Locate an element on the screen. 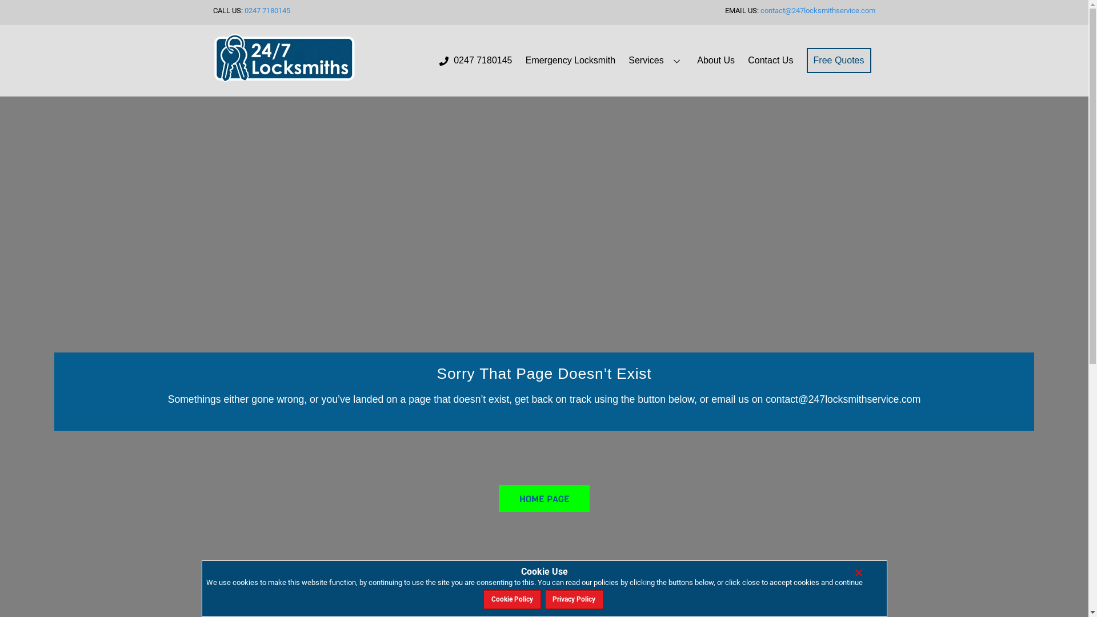 This screenshot has width=1097, height=617. 247locksmiths is located at coordinates (284, 58).